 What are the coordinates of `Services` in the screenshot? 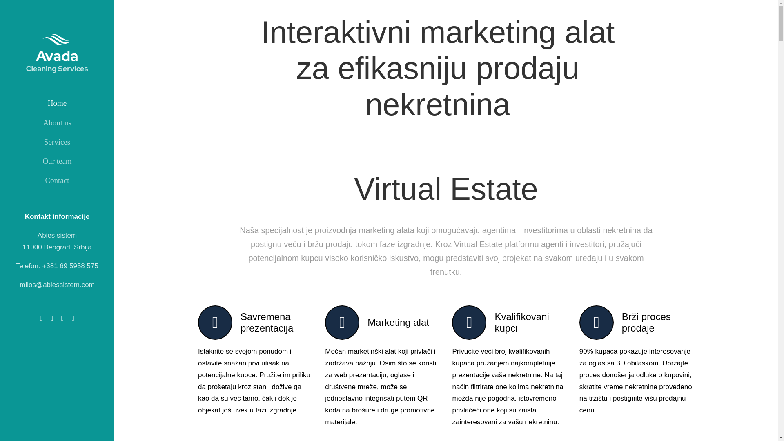 It's located at (57, 142).